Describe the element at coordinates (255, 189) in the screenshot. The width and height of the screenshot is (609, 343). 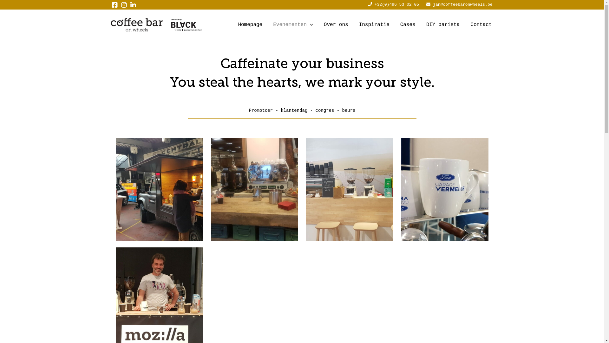
I see `binnenbar_cornelis` at that location.